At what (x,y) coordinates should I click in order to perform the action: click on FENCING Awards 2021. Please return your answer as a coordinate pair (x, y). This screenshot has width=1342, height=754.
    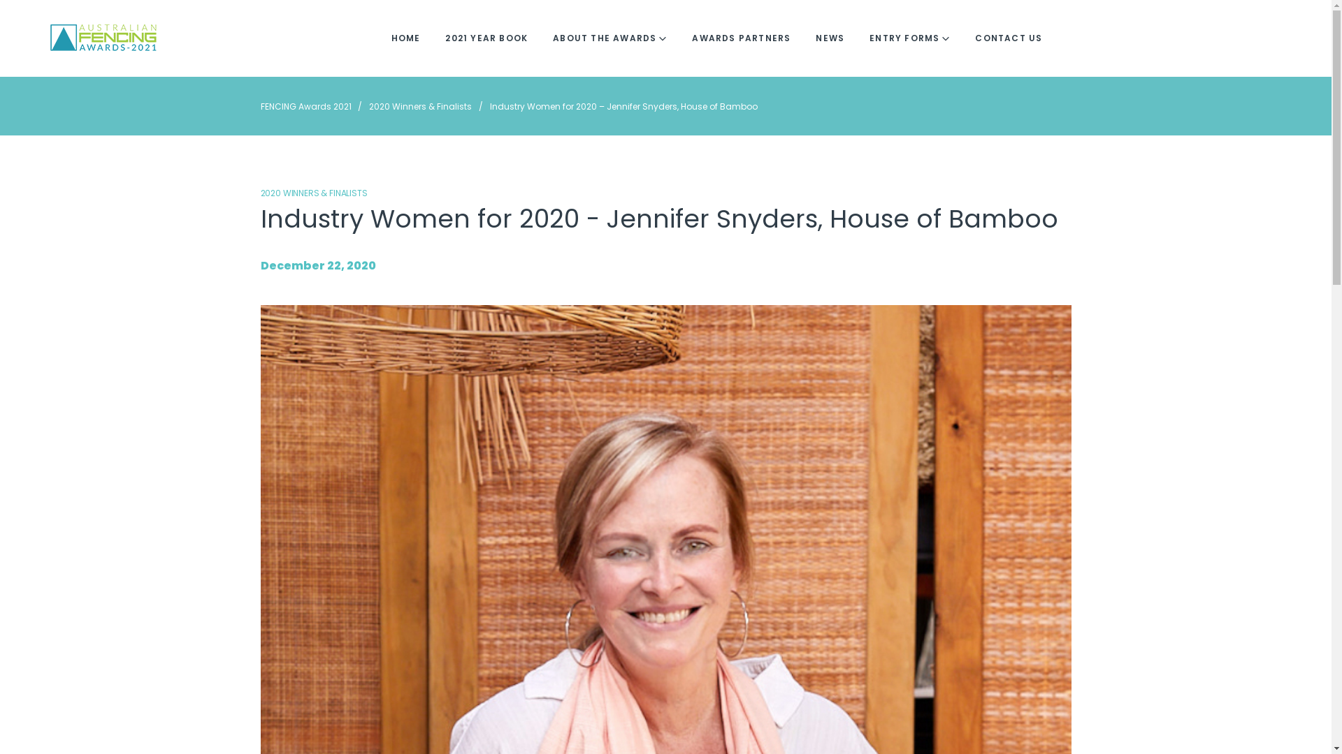
    Looking at the image, I should click on (305, 106).